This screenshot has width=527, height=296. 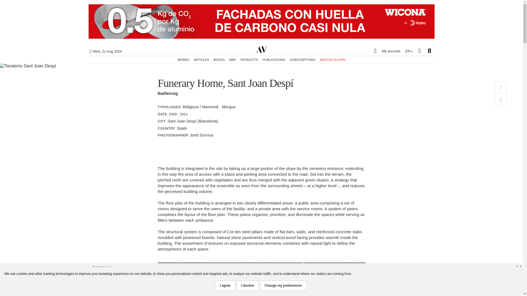 What do you see at coordinates (386, 50) in the screenshot?
I see `My account` at bounding box center [386, 50].